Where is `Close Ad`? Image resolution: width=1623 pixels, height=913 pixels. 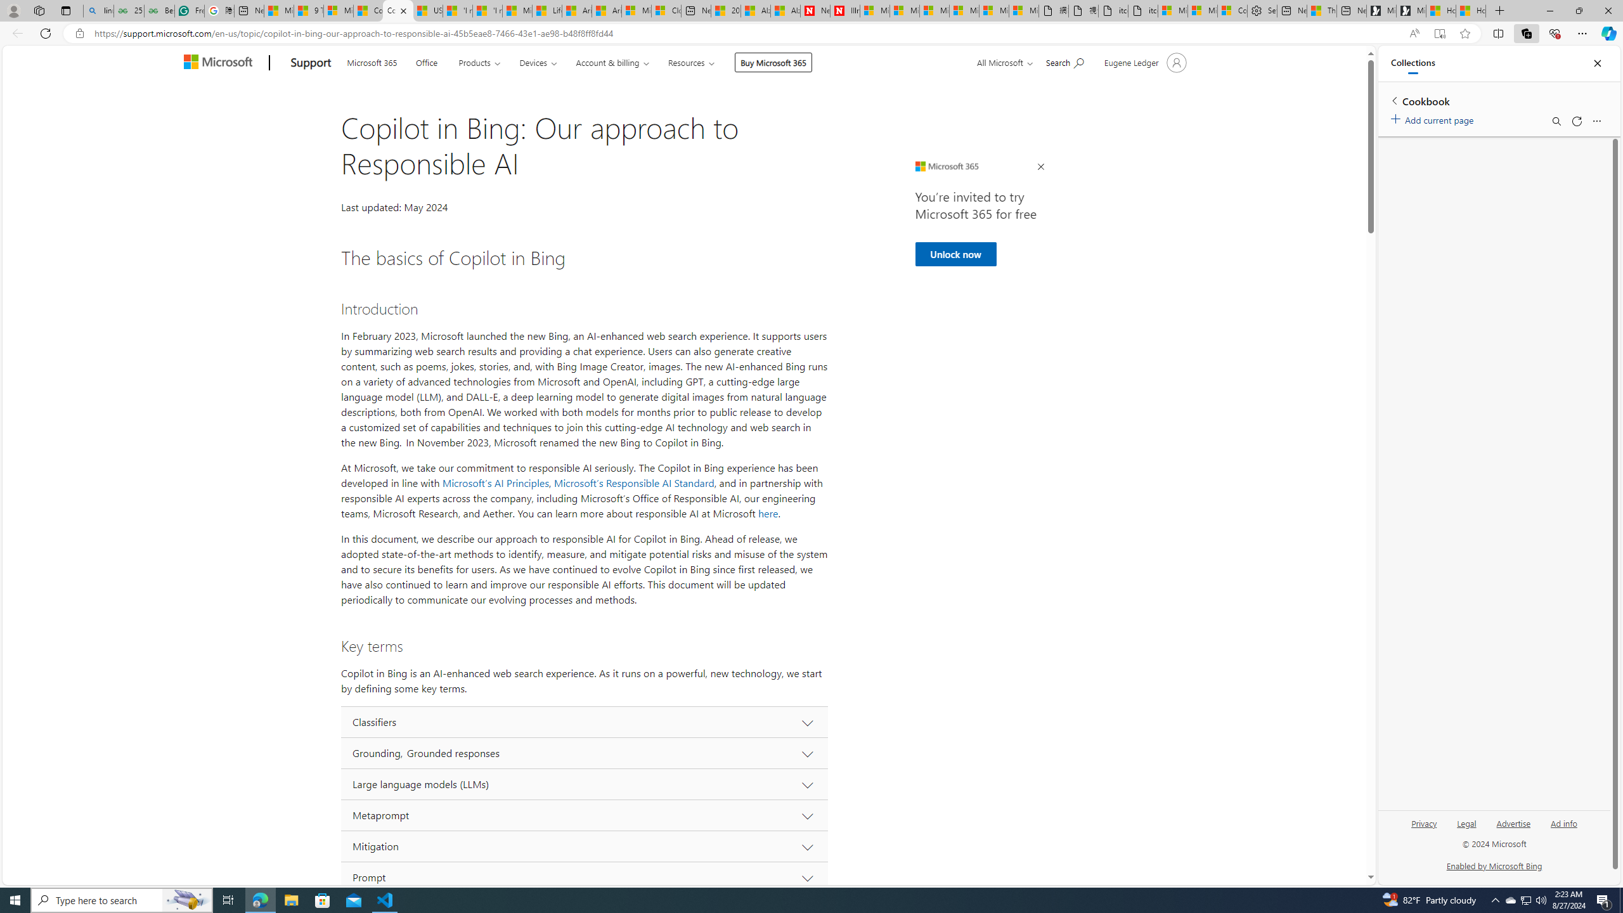
Close Ad is located at coordinates (1041, 167).